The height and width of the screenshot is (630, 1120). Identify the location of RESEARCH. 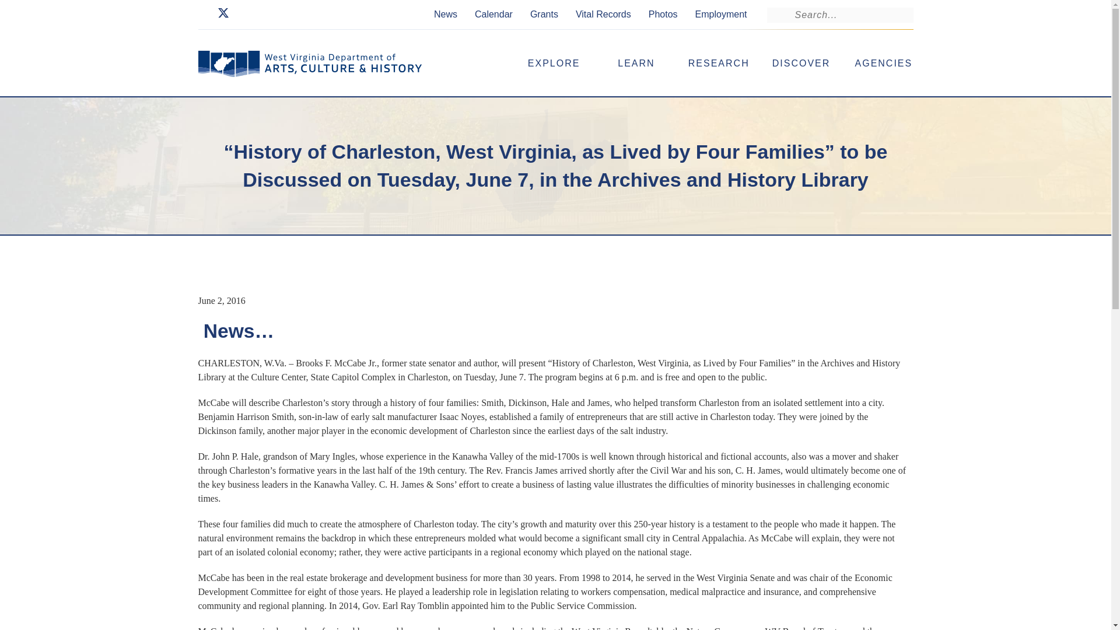
(719, 63).